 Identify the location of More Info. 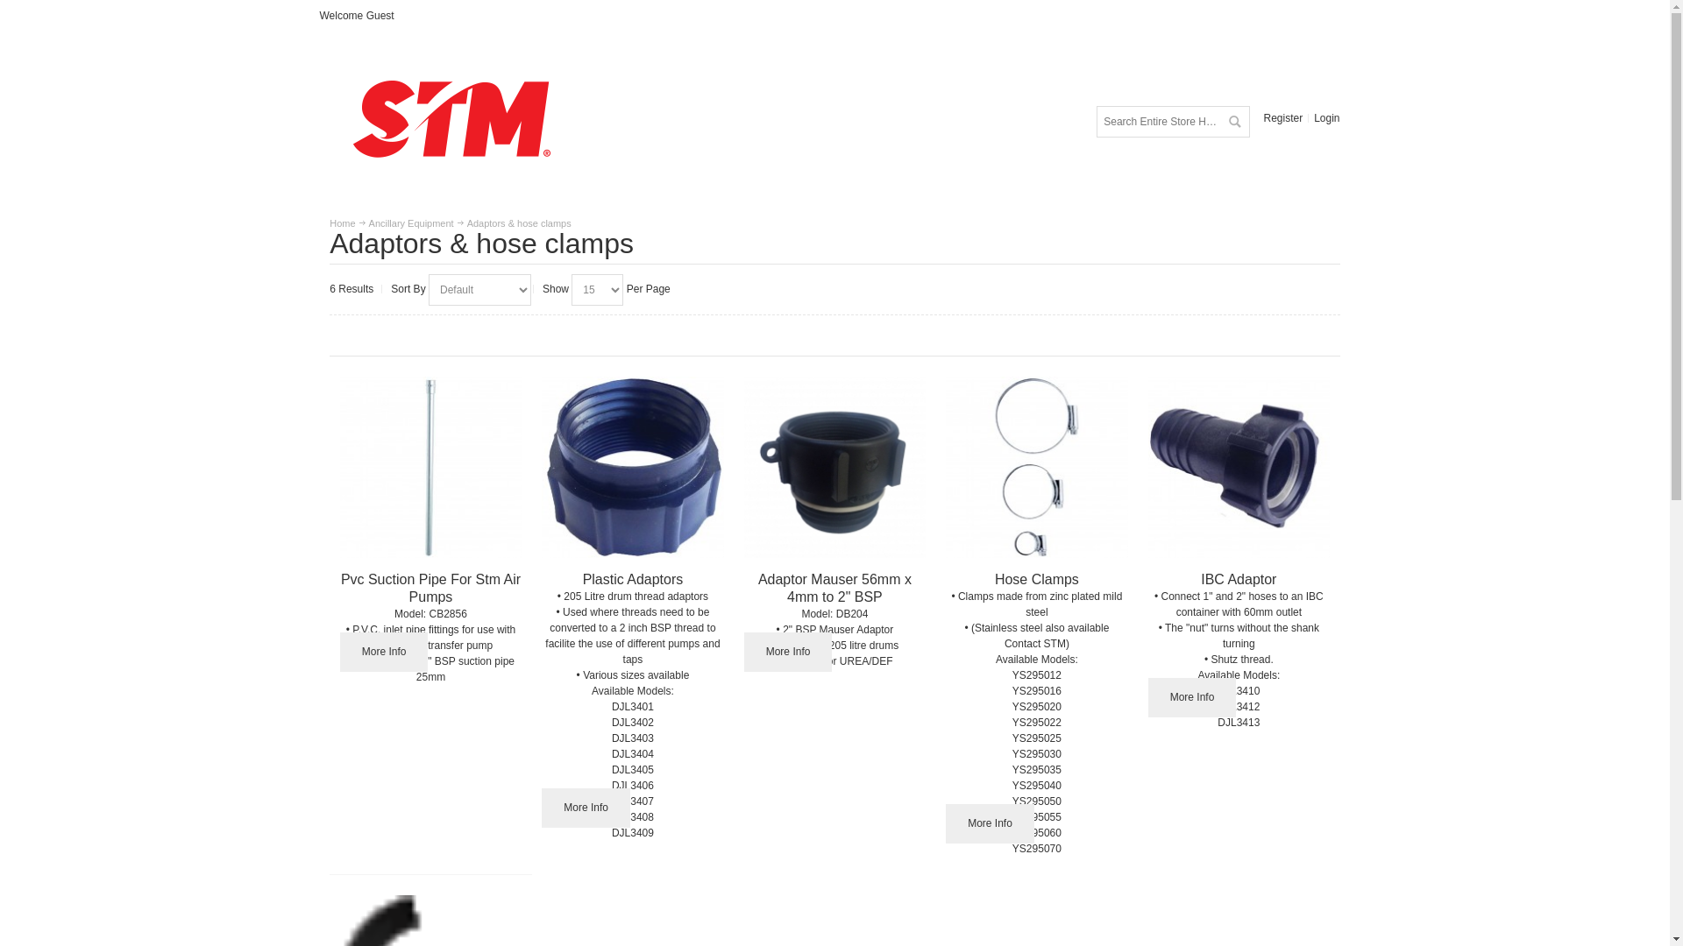
(991, 823).